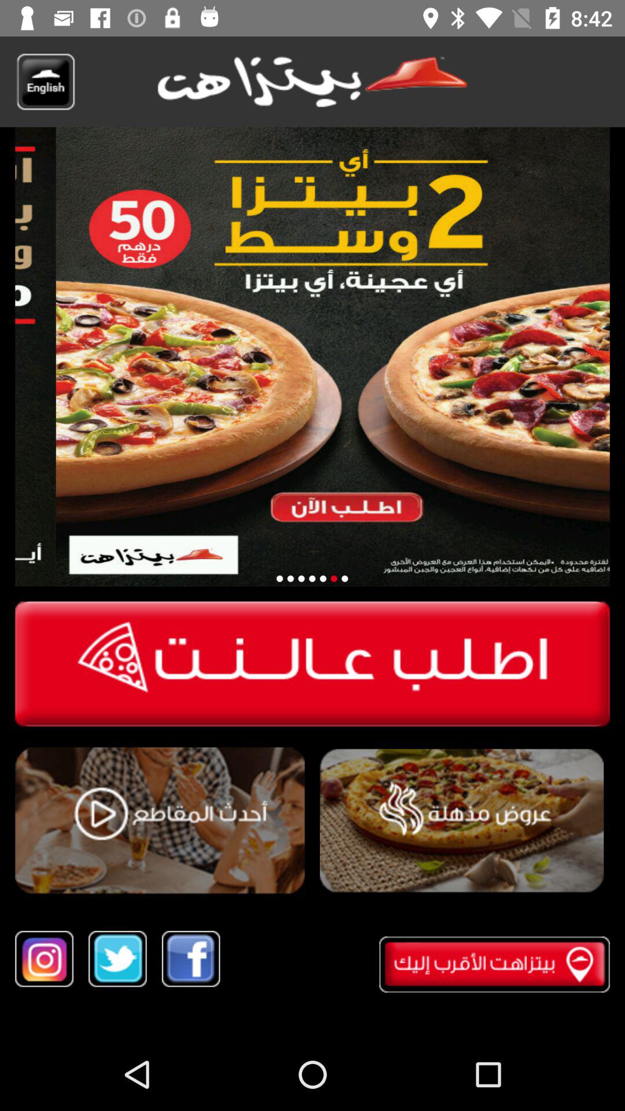 This screenshot has width=625, height=1111. Describe the element at coordinates (323, 579) in the screenshot. I see `views the next photo in the slide menu` at that location.